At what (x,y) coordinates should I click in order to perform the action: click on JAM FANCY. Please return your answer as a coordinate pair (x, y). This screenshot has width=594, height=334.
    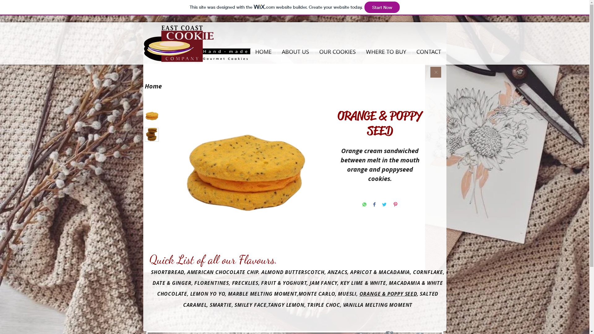
    Looking at the image, I should click on (324, 283).